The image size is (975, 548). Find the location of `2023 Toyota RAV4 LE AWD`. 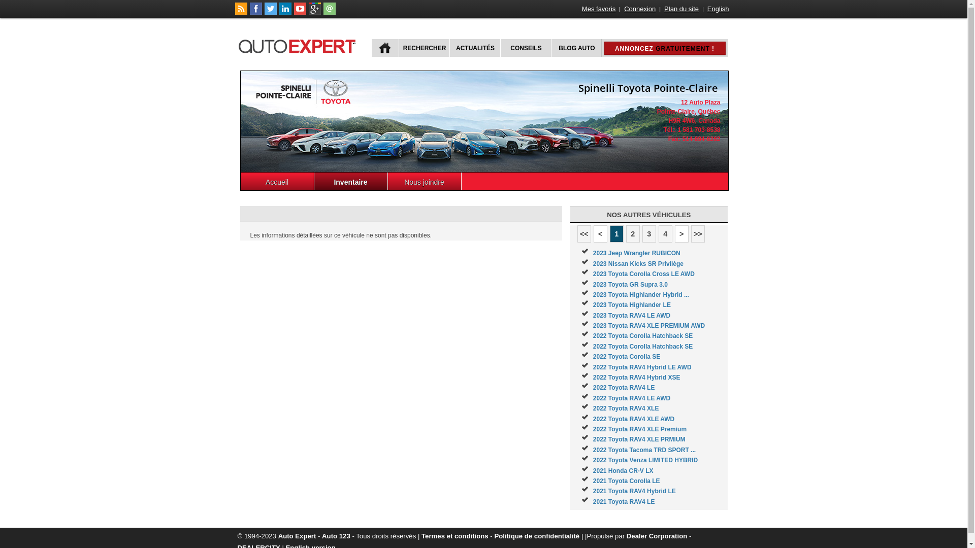

2023 Toyota RAV4 LE AWD is located at coordinates (632, 316).